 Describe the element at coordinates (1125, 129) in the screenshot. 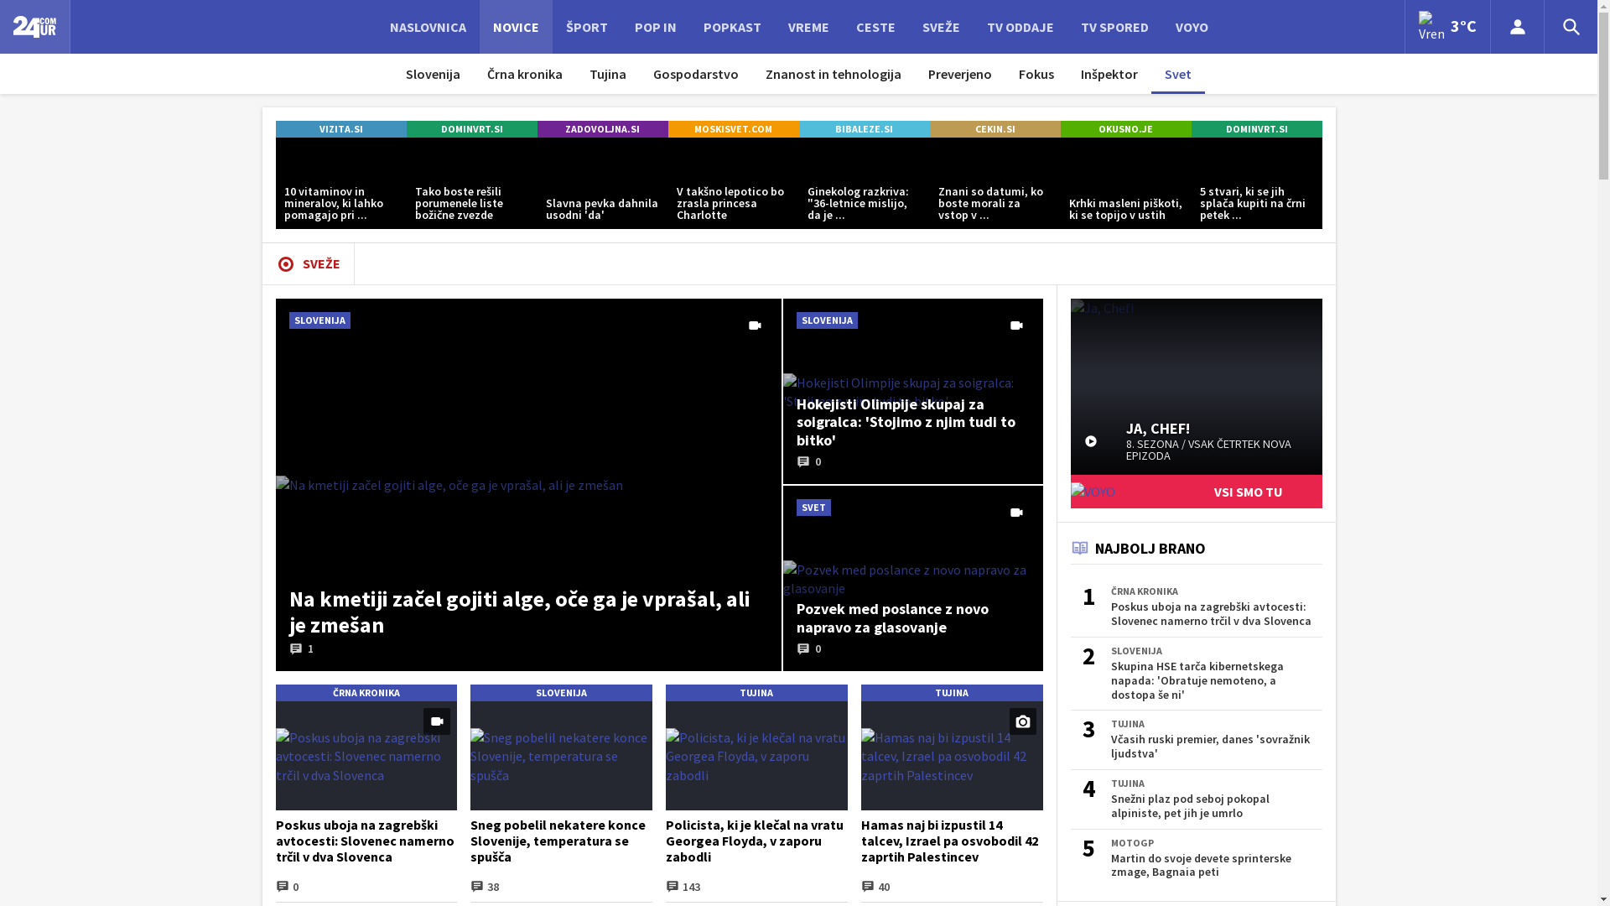

I see `OKUSNO.JE` at that location.